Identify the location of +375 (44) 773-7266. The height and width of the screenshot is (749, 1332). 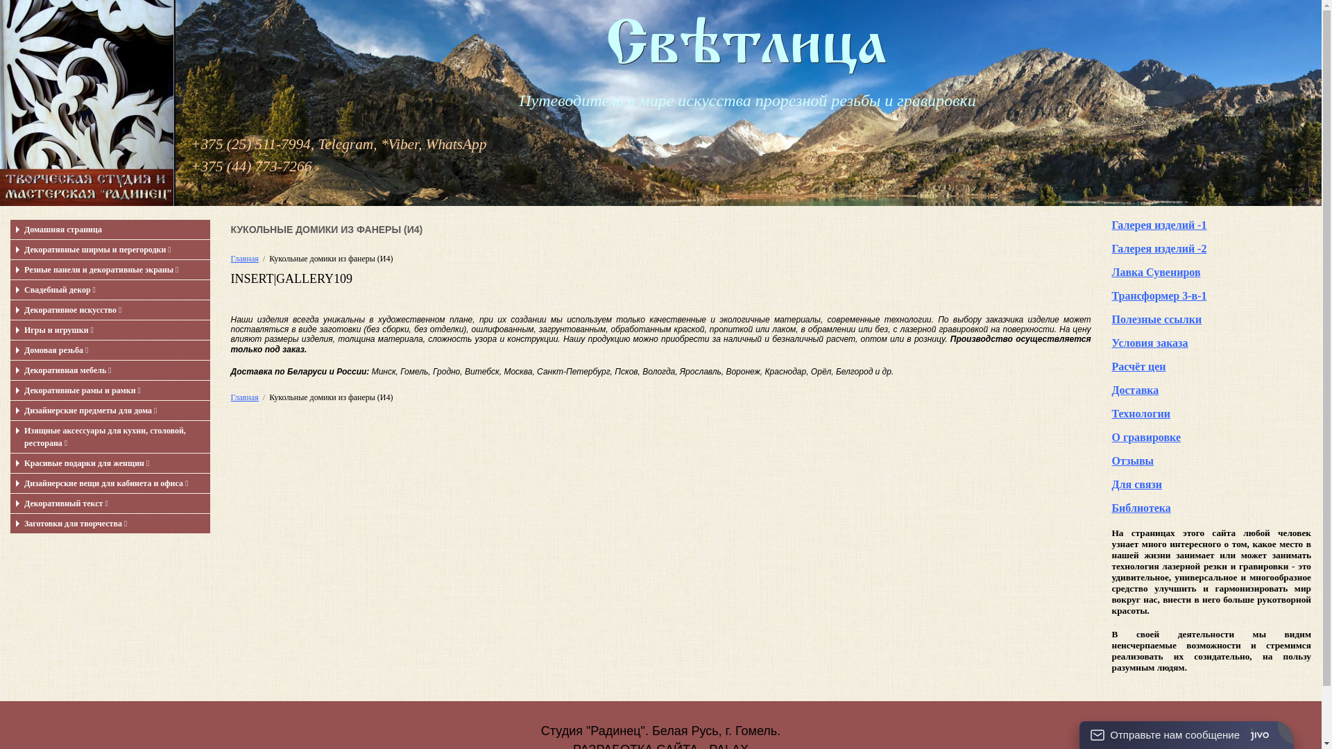
(251, 166).